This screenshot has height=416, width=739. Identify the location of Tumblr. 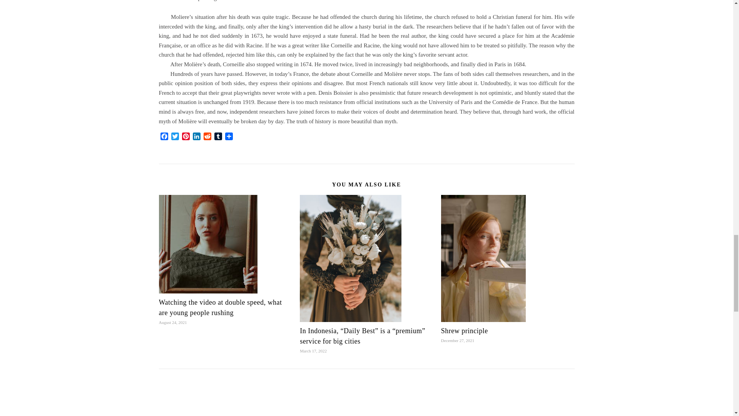
(218, 137).